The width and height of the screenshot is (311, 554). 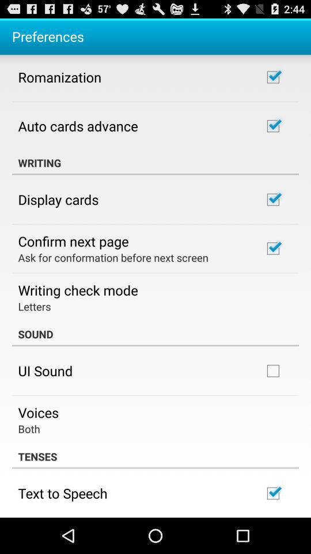 What do you see at coordinates (35, 306) in the screenshot?
I see `choose app below the writing check mode icon` at bounding box center [35, 306].